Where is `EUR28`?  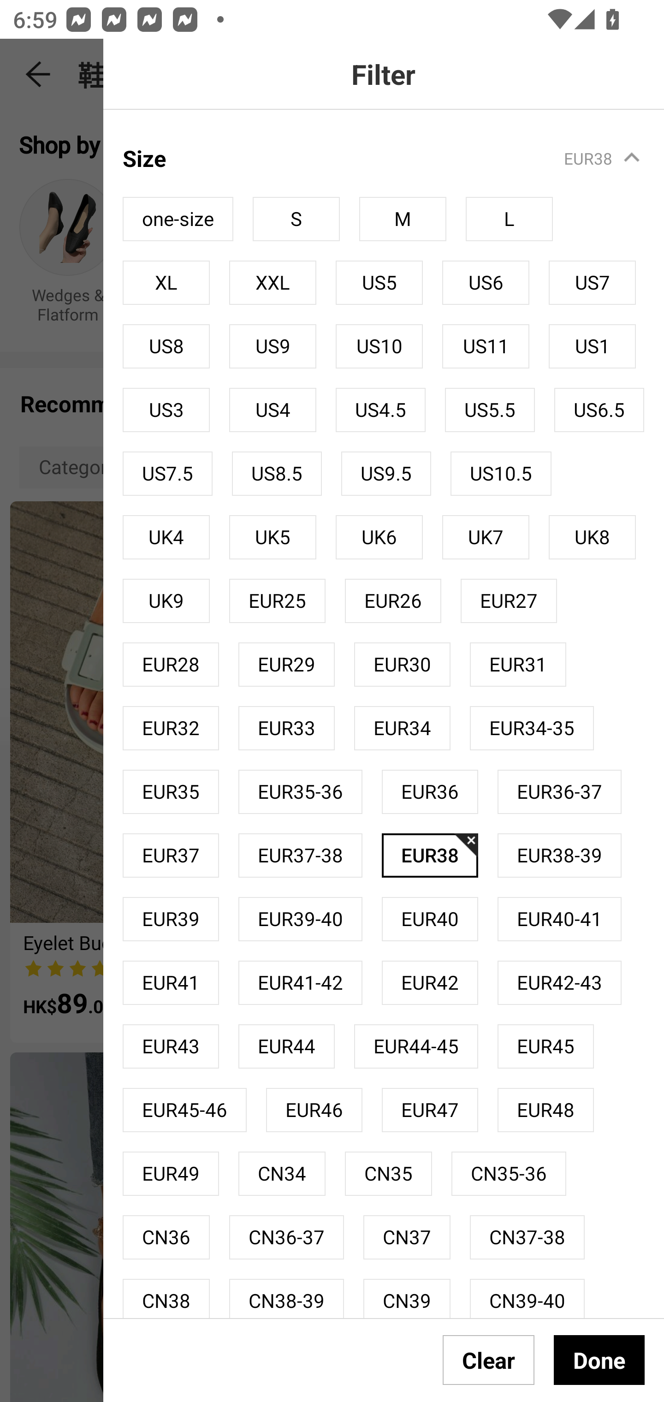 EUR28 is located at coordinates (171, 664).